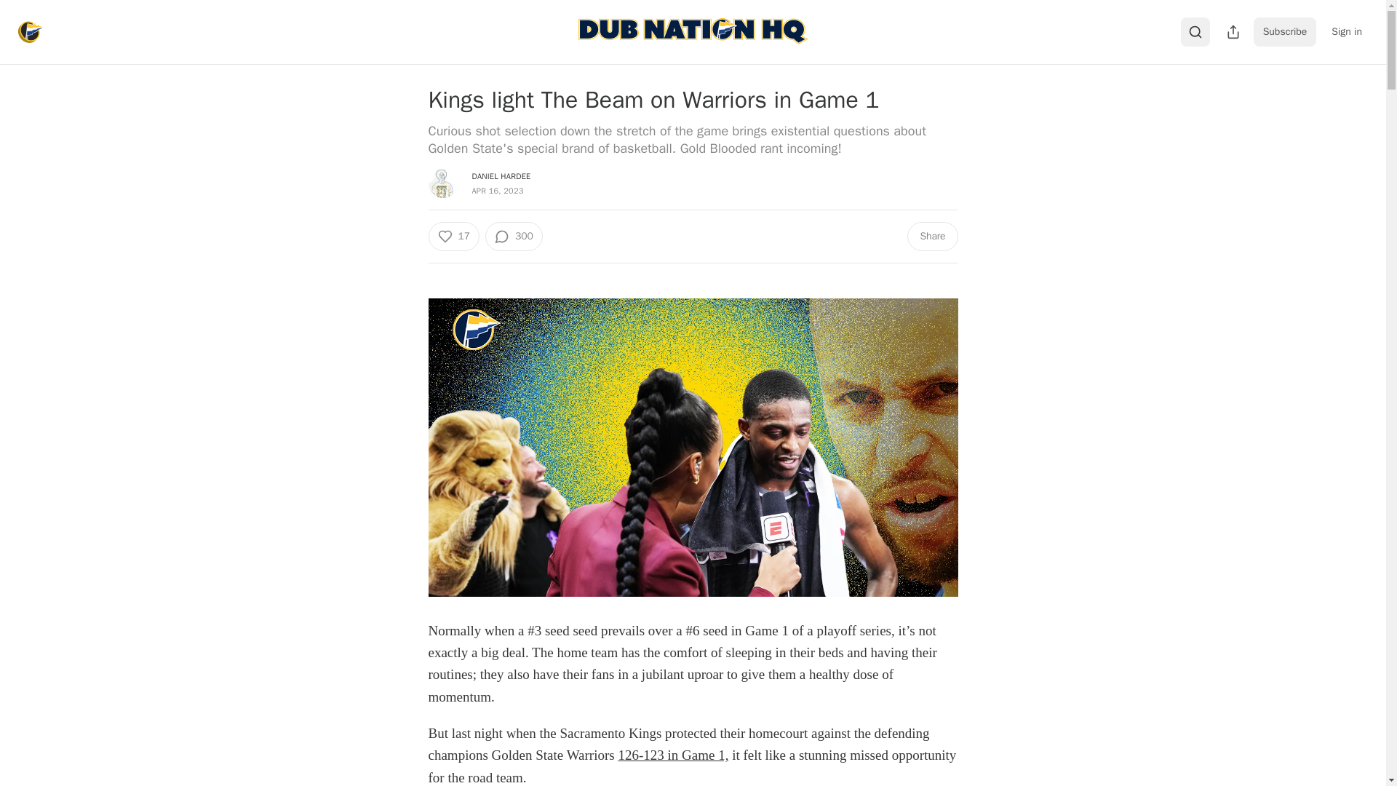 The image size is (1397, 786). What do you see at coordinates (672, 755) in the screenshot?
I see `126-123 in Game 1,` at bounding box center [672, 755].